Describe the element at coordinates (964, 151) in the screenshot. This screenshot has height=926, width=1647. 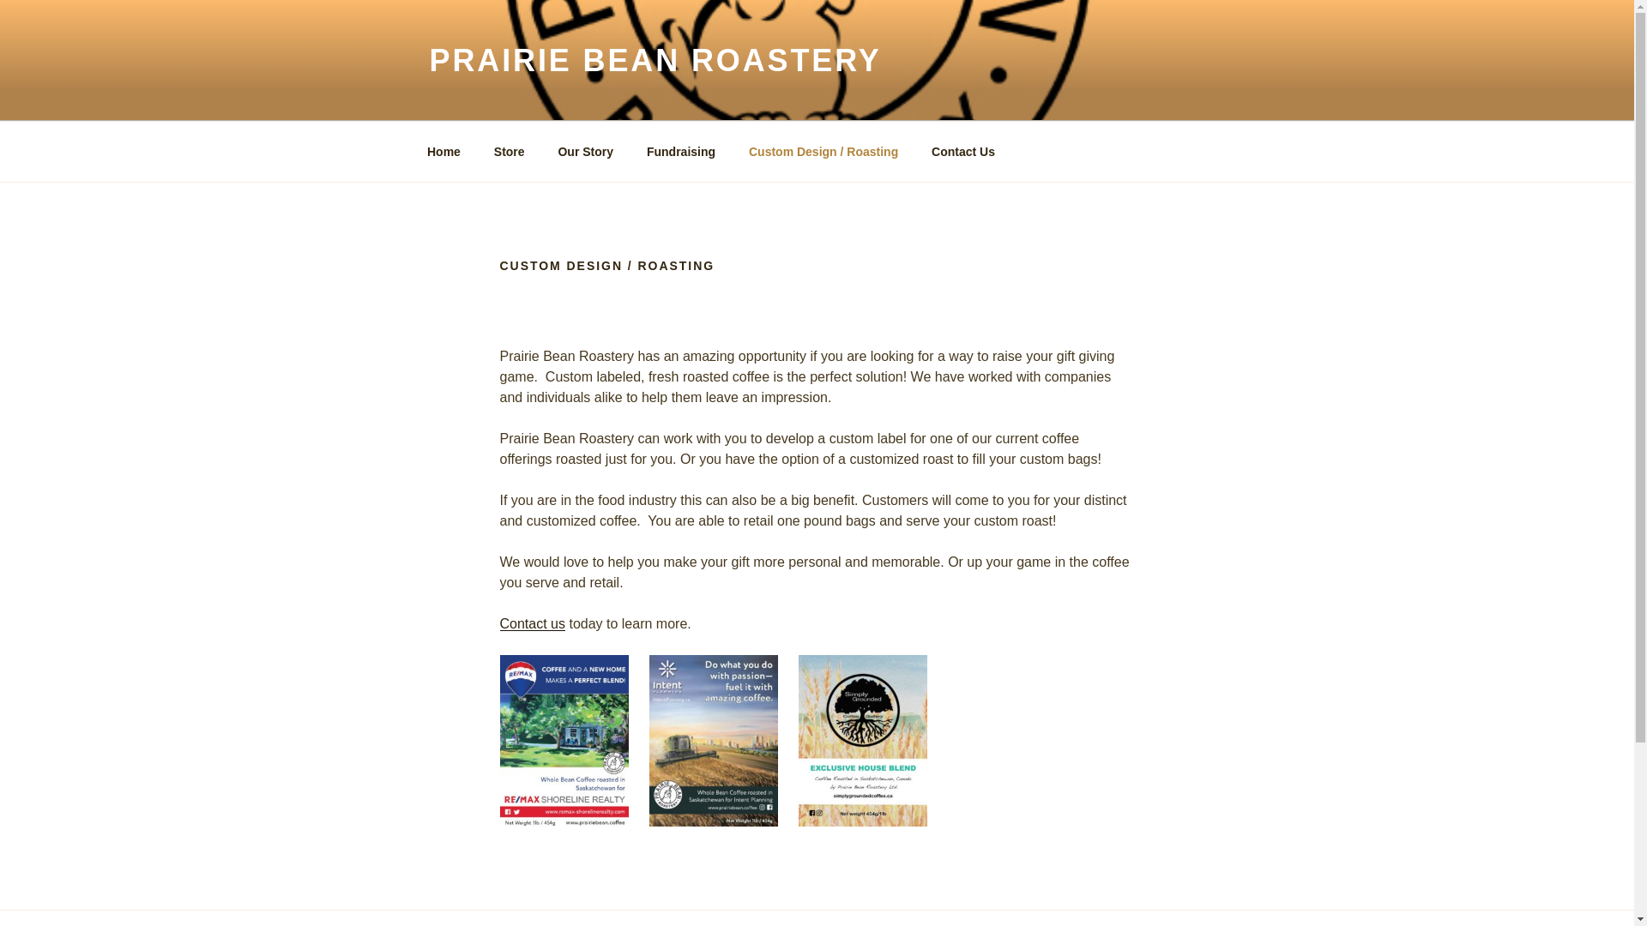
I see `Contact Us` at that location.